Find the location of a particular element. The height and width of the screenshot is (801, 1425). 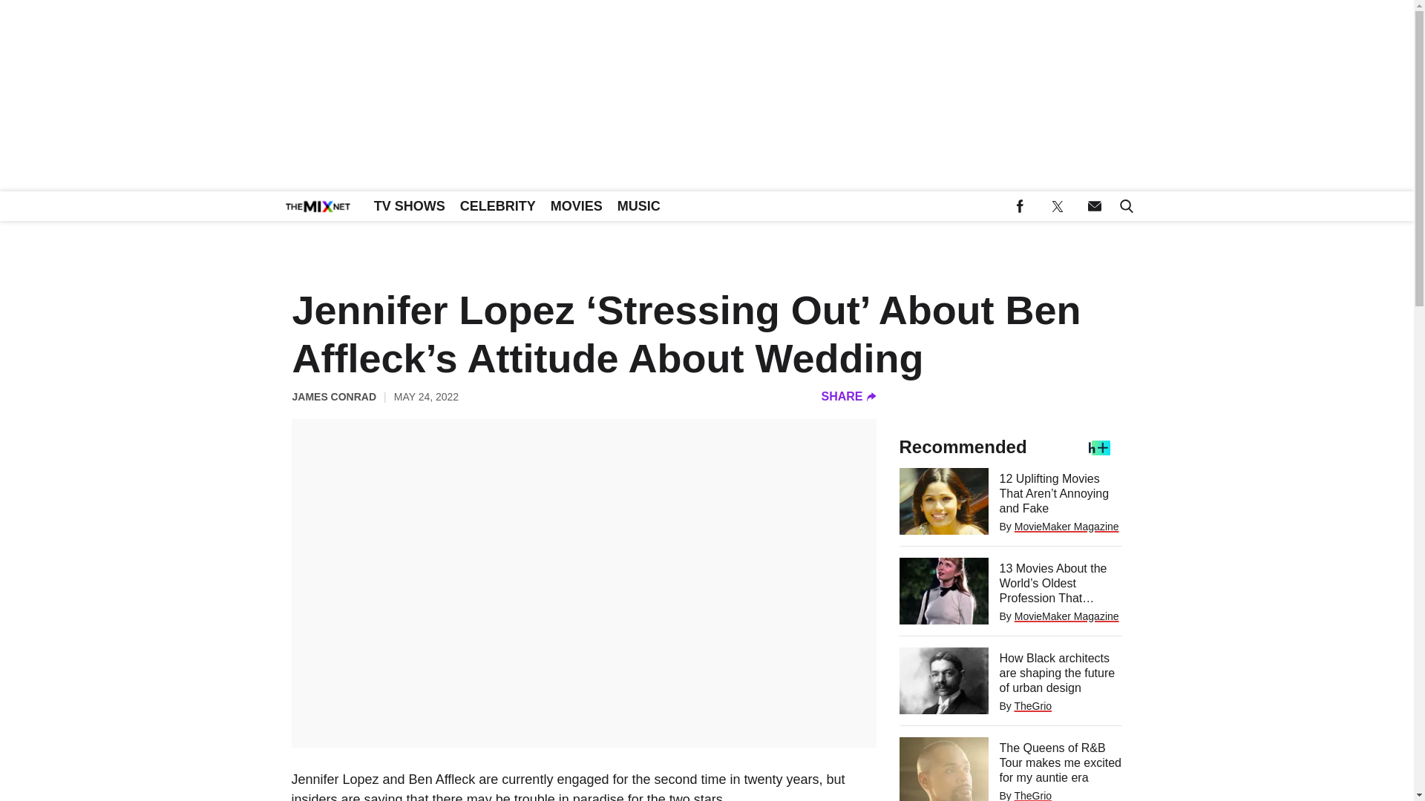

CELEBRITY is located at coordinates (497, 206).